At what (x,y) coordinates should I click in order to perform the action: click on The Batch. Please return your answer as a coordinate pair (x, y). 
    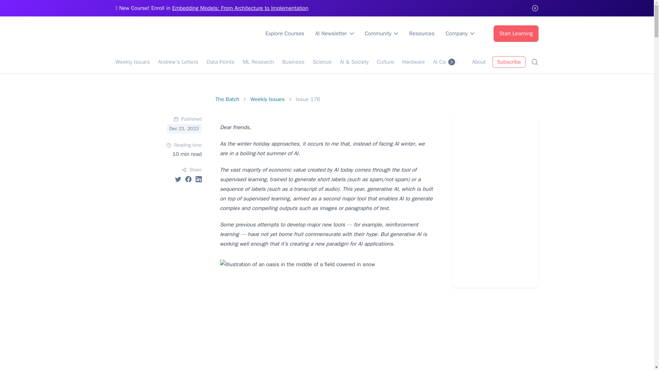
    Looking at the image, I should click on (227, 99).